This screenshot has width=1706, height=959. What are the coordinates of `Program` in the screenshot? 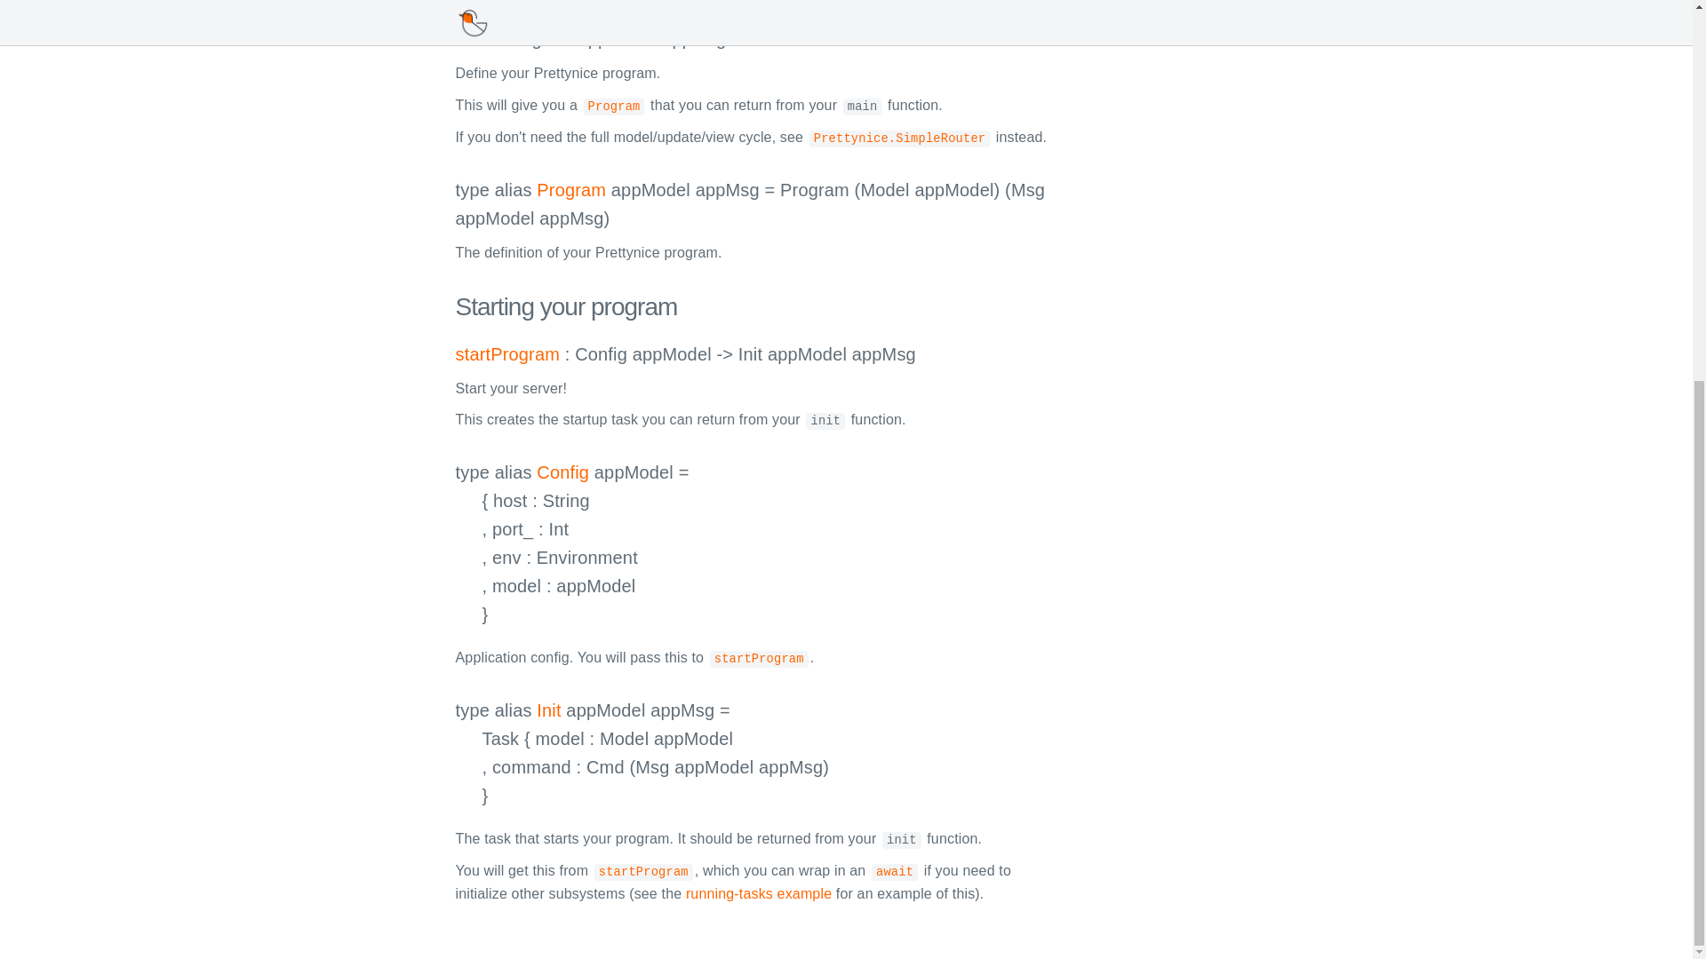 It's located at (570, 190).